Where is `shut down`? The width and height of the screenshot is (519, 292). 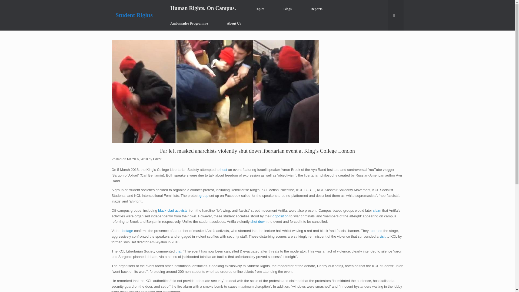 shut down is located at coordinates (258, 222).